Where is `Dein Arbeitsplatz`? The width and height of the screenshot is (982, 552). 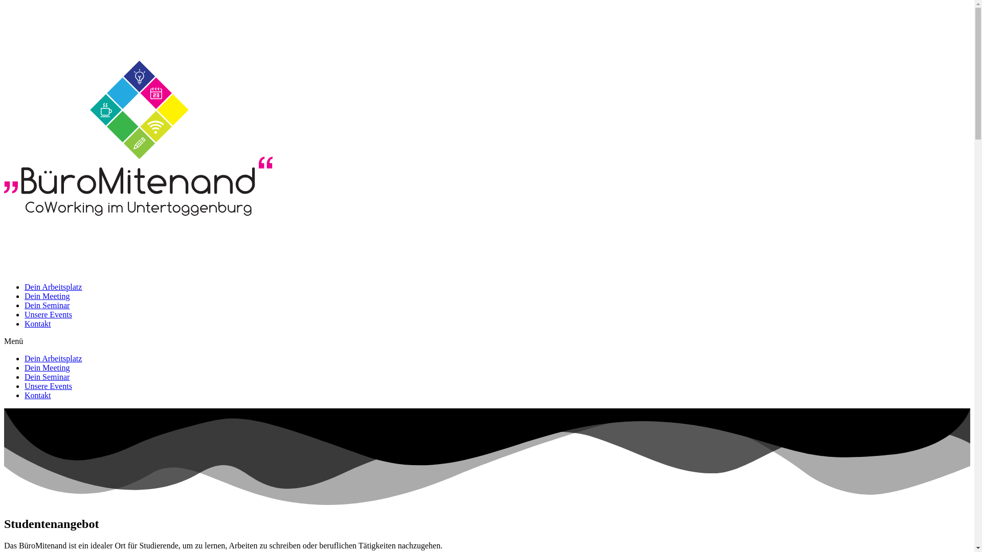
Dein Arbeitsplatz is located at coordinates (53, 359).